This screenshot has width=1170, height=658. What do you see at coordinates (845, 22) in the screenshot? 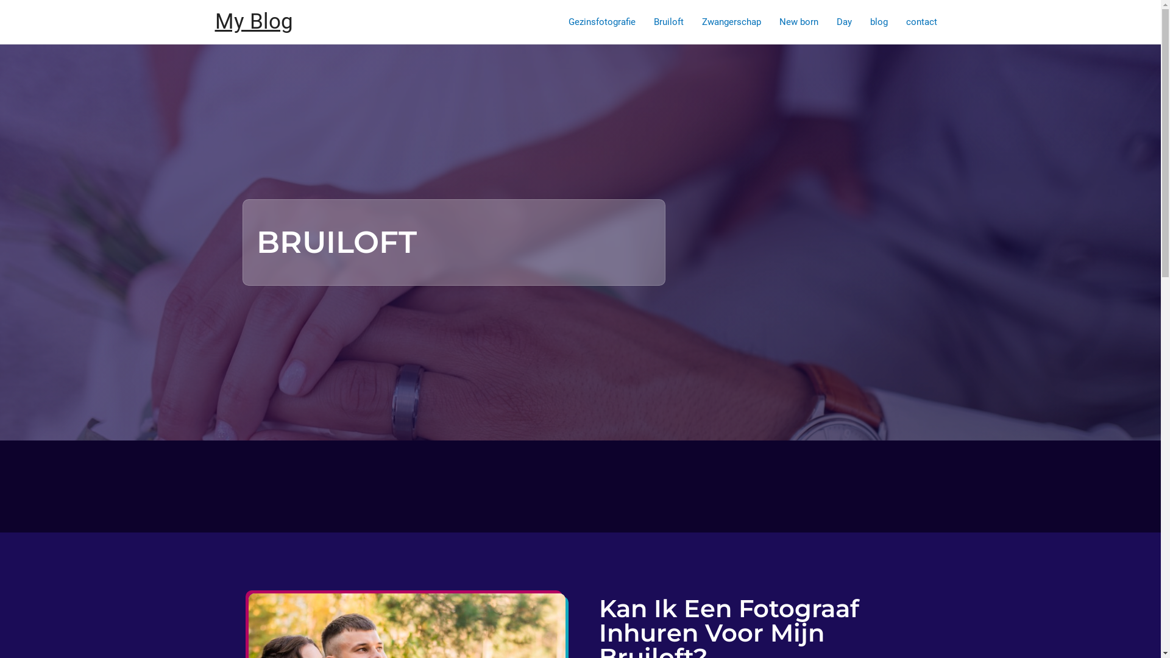
I see `Day` at bounding box center [845, 22].